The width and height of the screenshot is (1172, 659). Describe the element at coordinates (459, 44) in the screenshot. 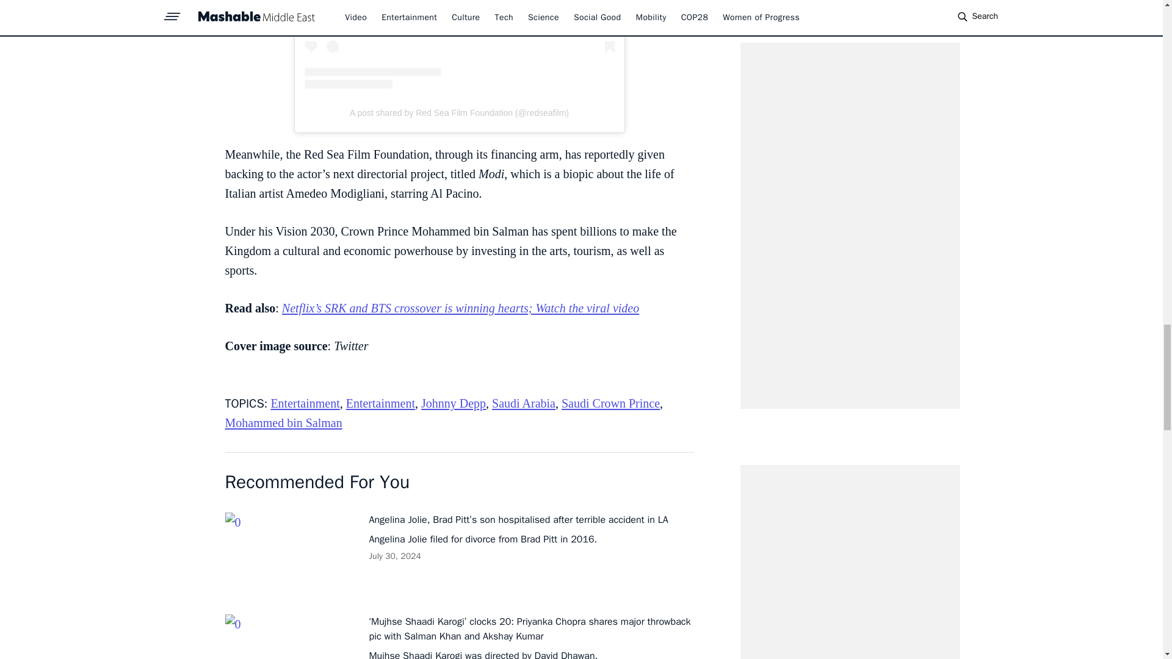

I see `View this post on Instagram` at that location.